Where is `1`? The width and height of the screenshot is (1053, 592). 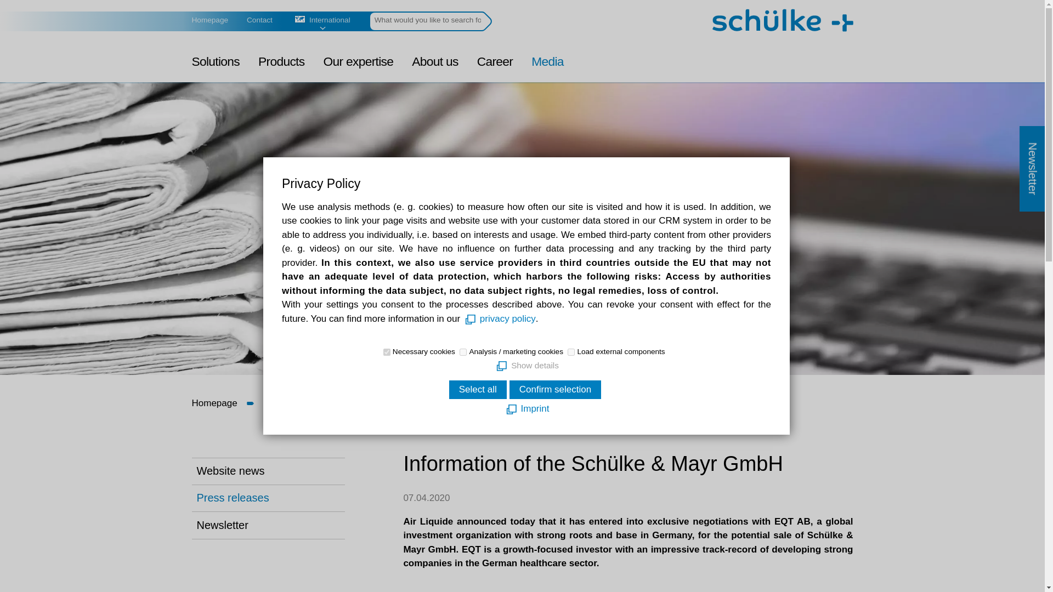 1 is located at coordinates (463, 352).